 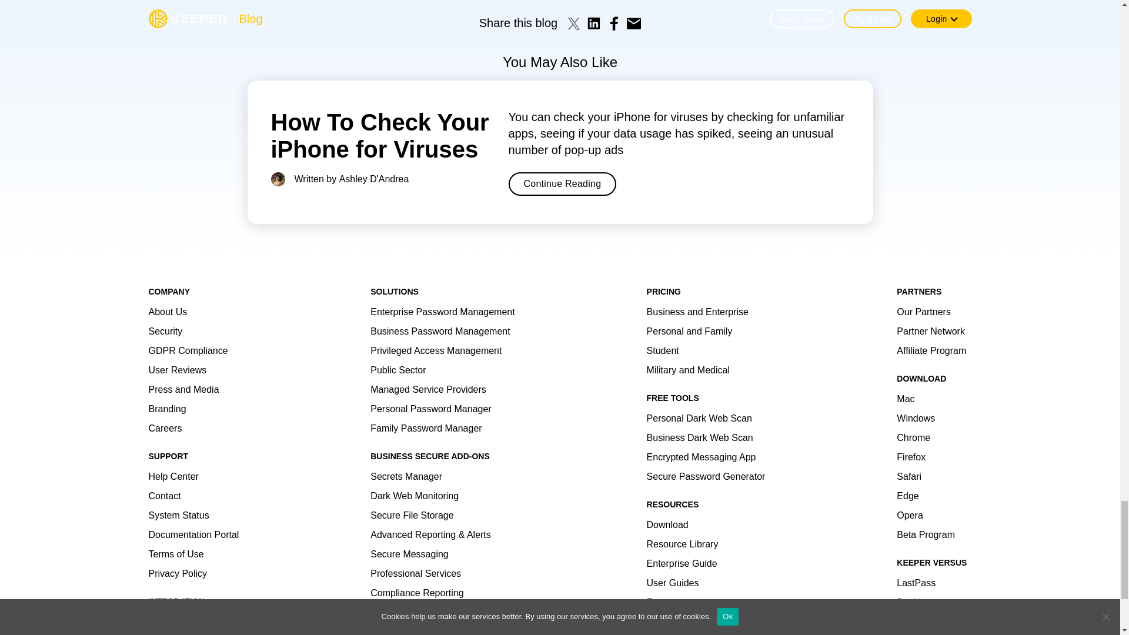 What do you see at coordinates (165, 332) in the screenshot?
I see `Security` at bounding box center [165, 332].